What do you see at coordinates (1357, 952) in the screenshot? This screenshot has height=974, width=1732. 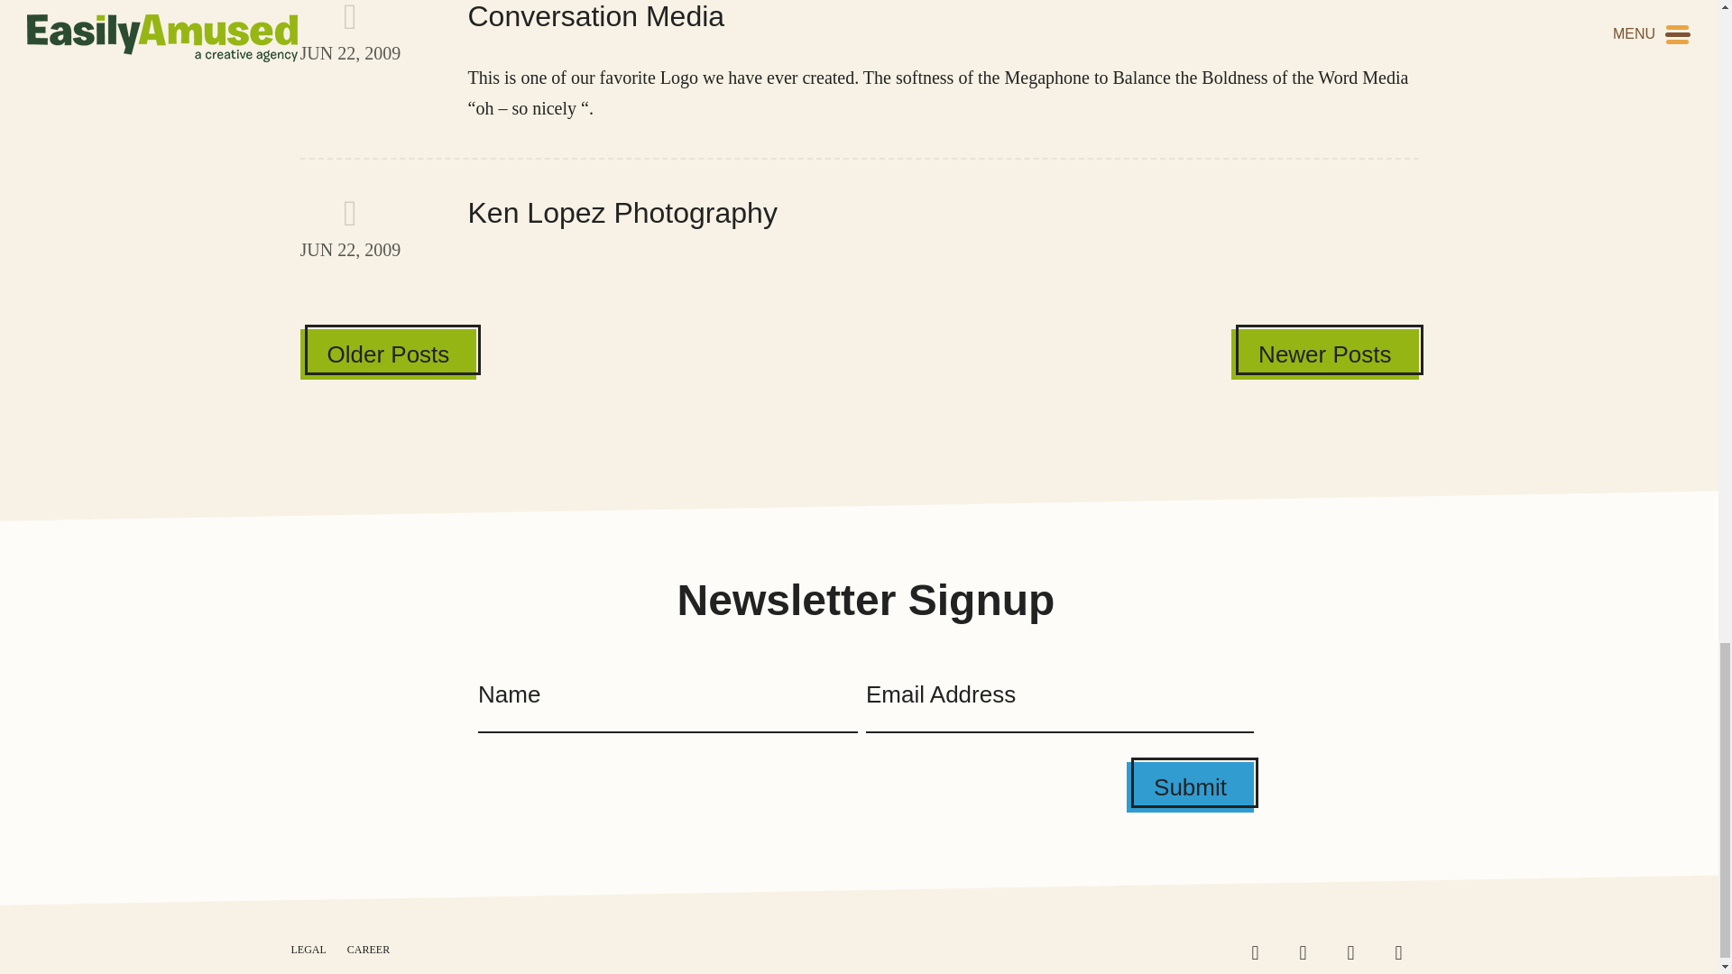 I see `Facebook` at bounding box center [1357, 952].